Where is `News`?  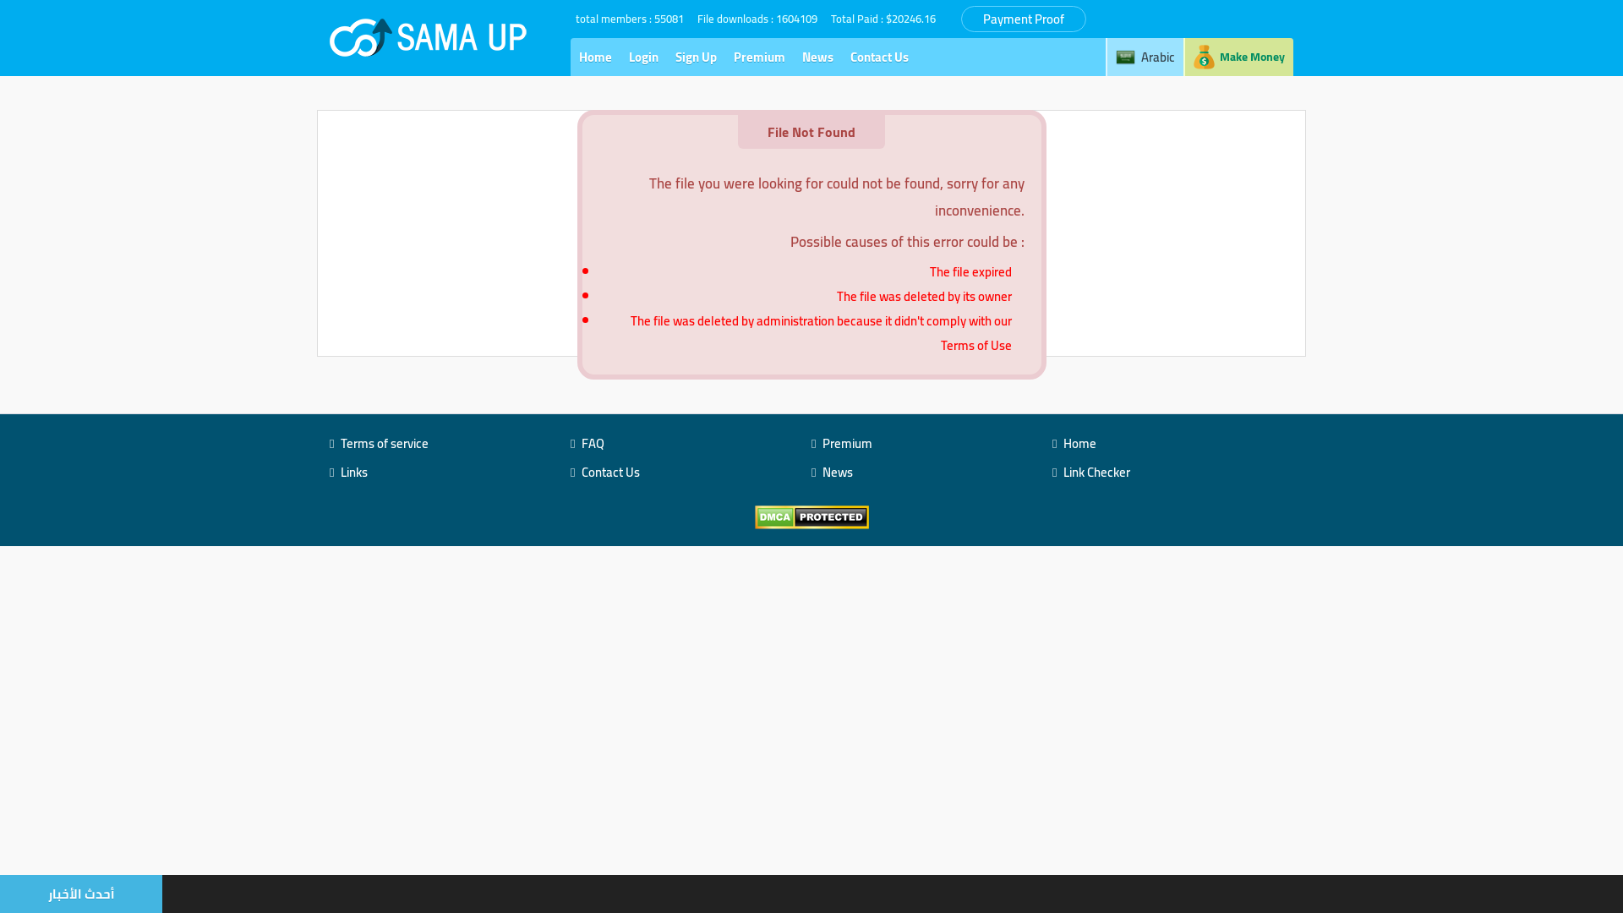 News is located at coordinates (837, 472).